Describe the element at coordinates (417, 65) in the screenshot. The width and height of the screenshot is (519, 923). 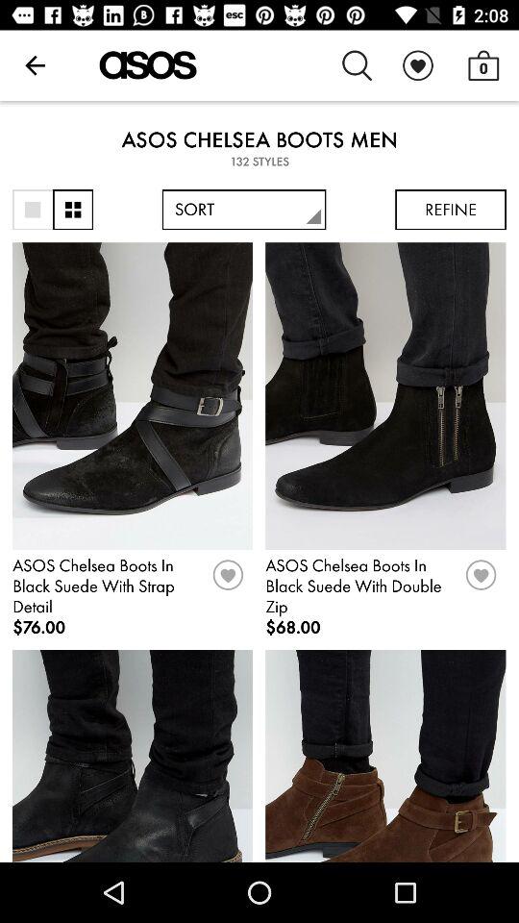
I see `turn on item to the left of the 0 item` at that location.